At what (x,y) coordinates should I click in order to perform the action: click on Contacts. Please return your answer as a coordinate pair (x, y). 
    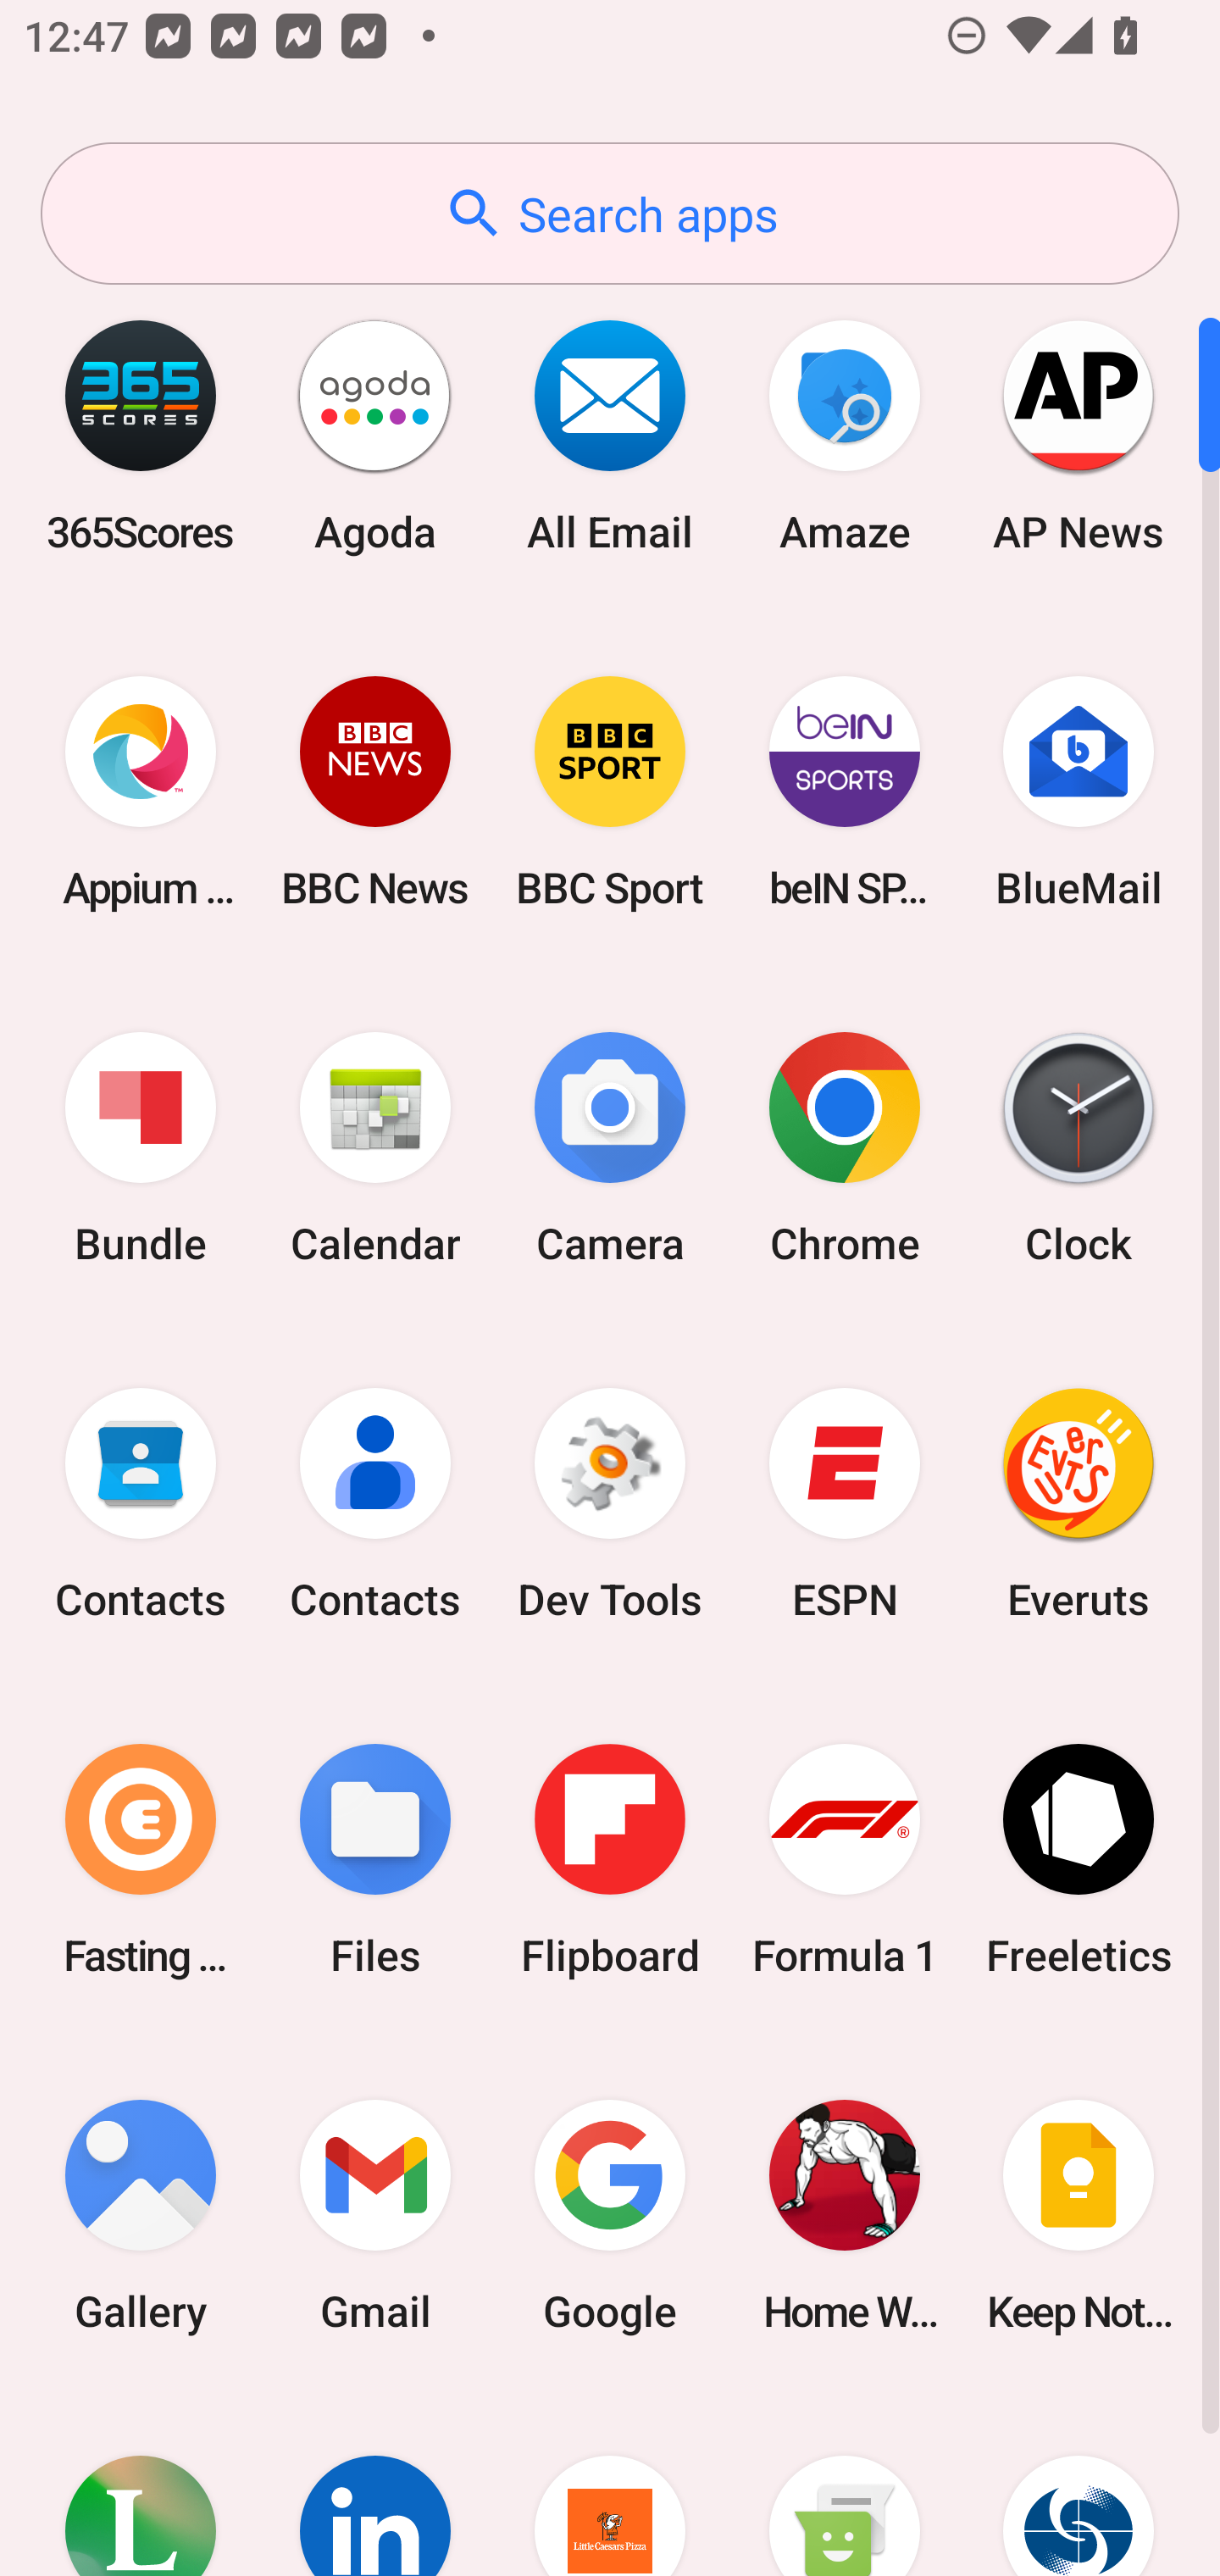
    Looking at the image, I should click on (375, 1504).